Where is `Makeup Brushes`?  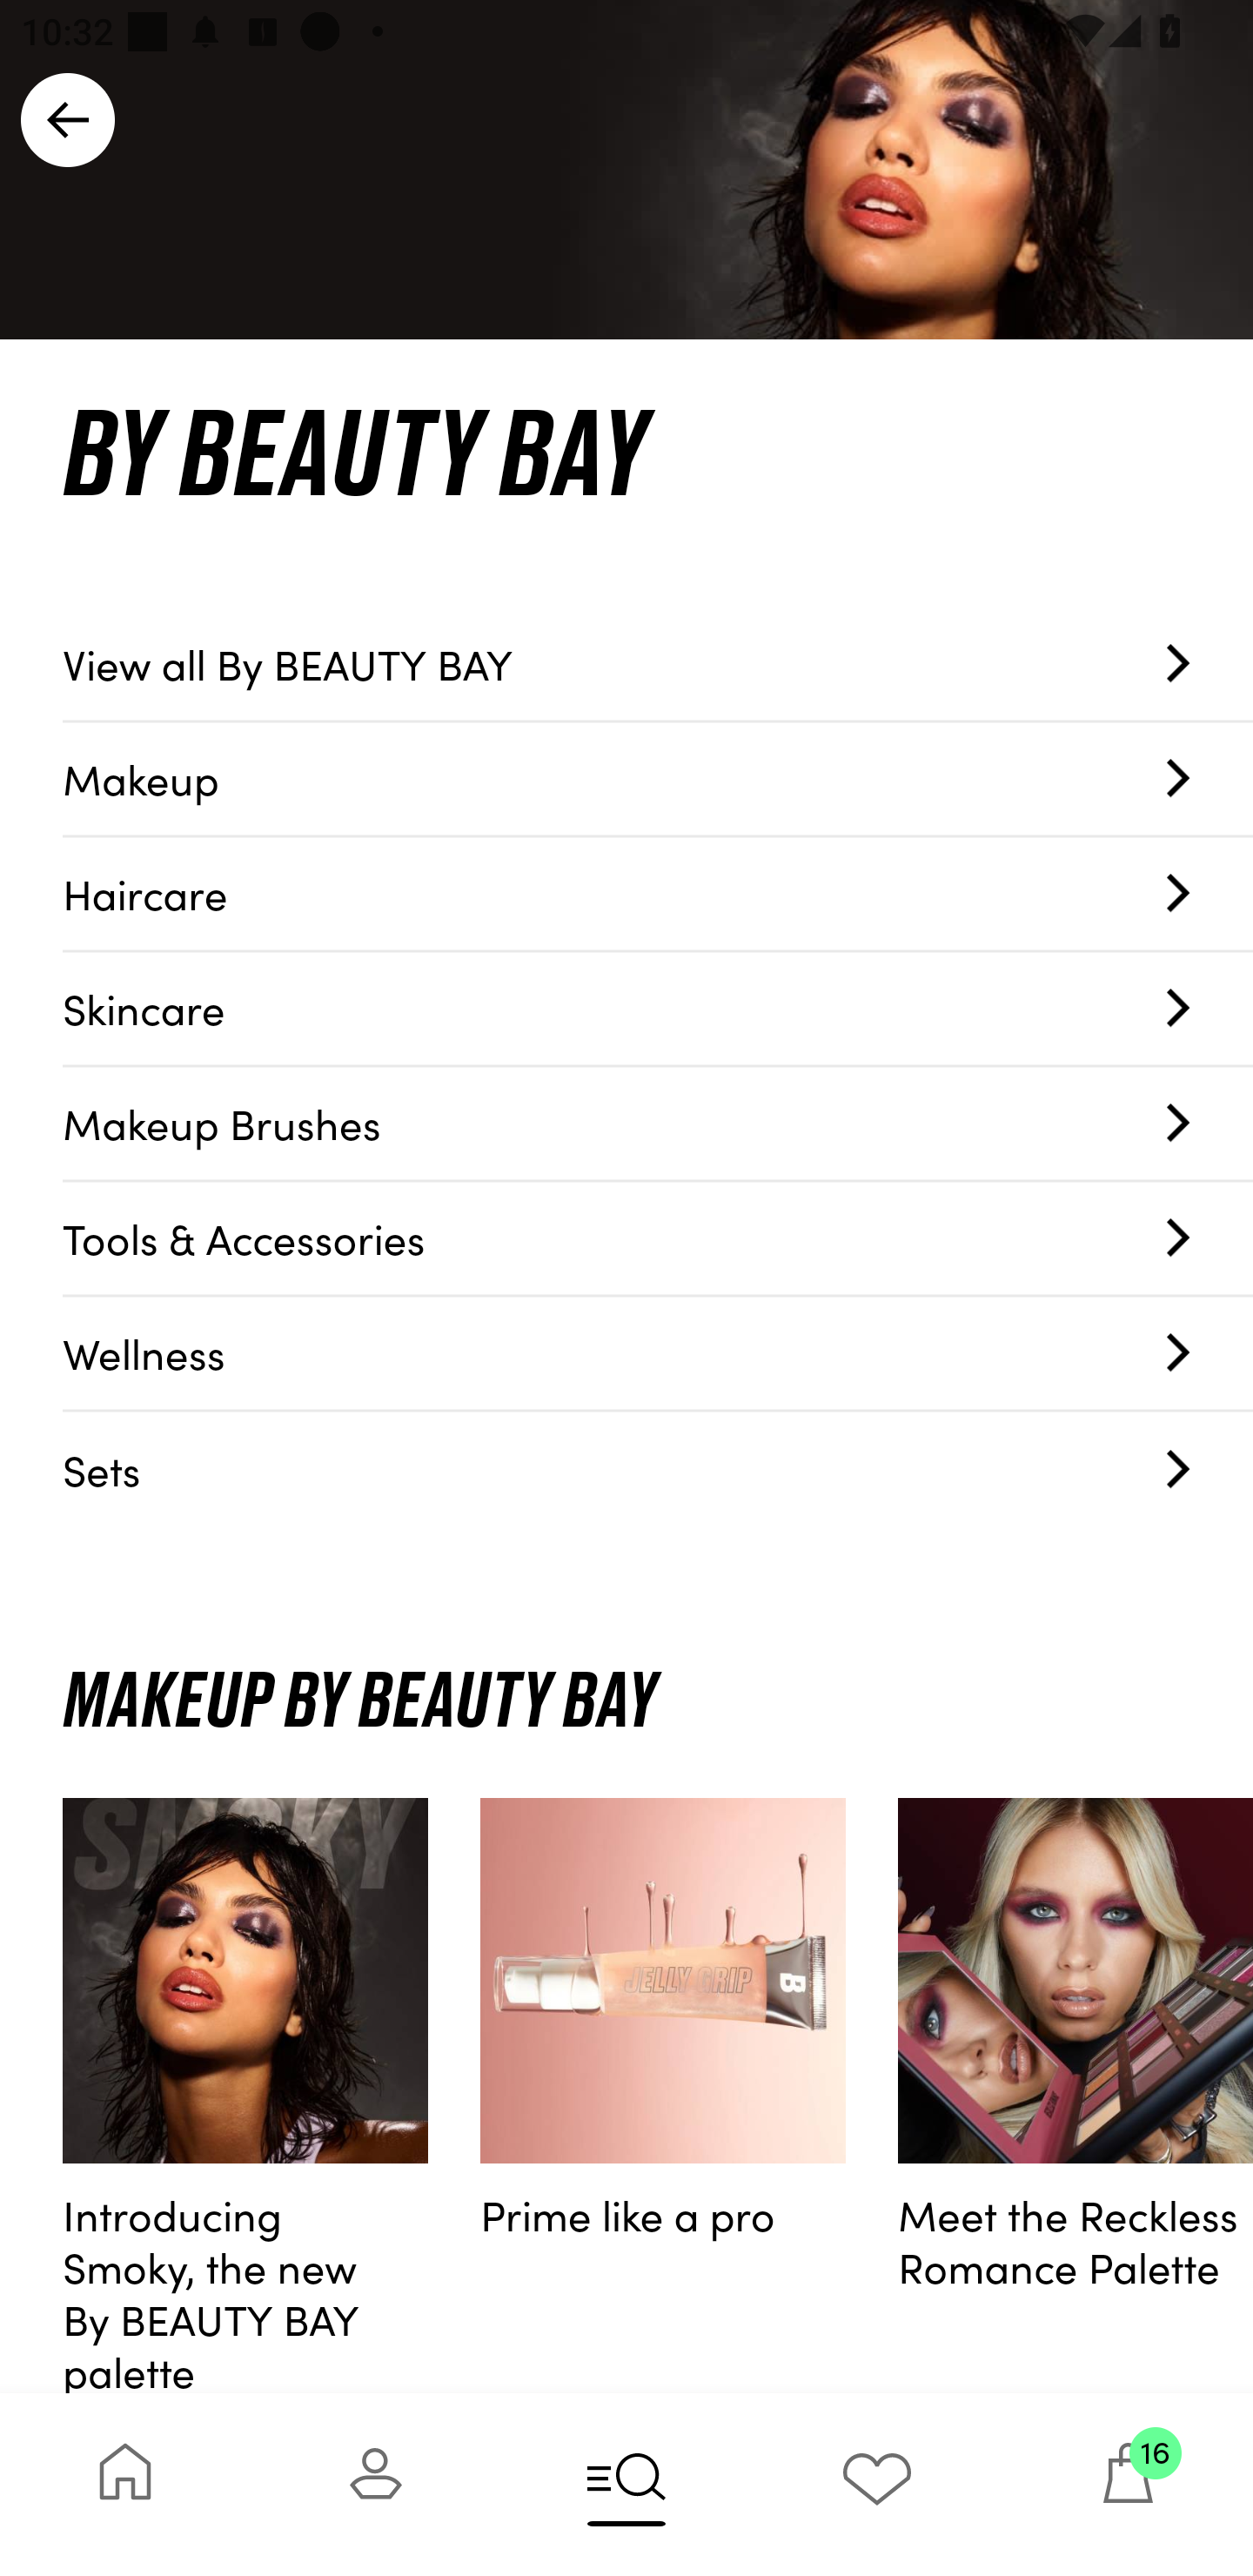 Makeup Brushes is located at coordinates (658, 1124).